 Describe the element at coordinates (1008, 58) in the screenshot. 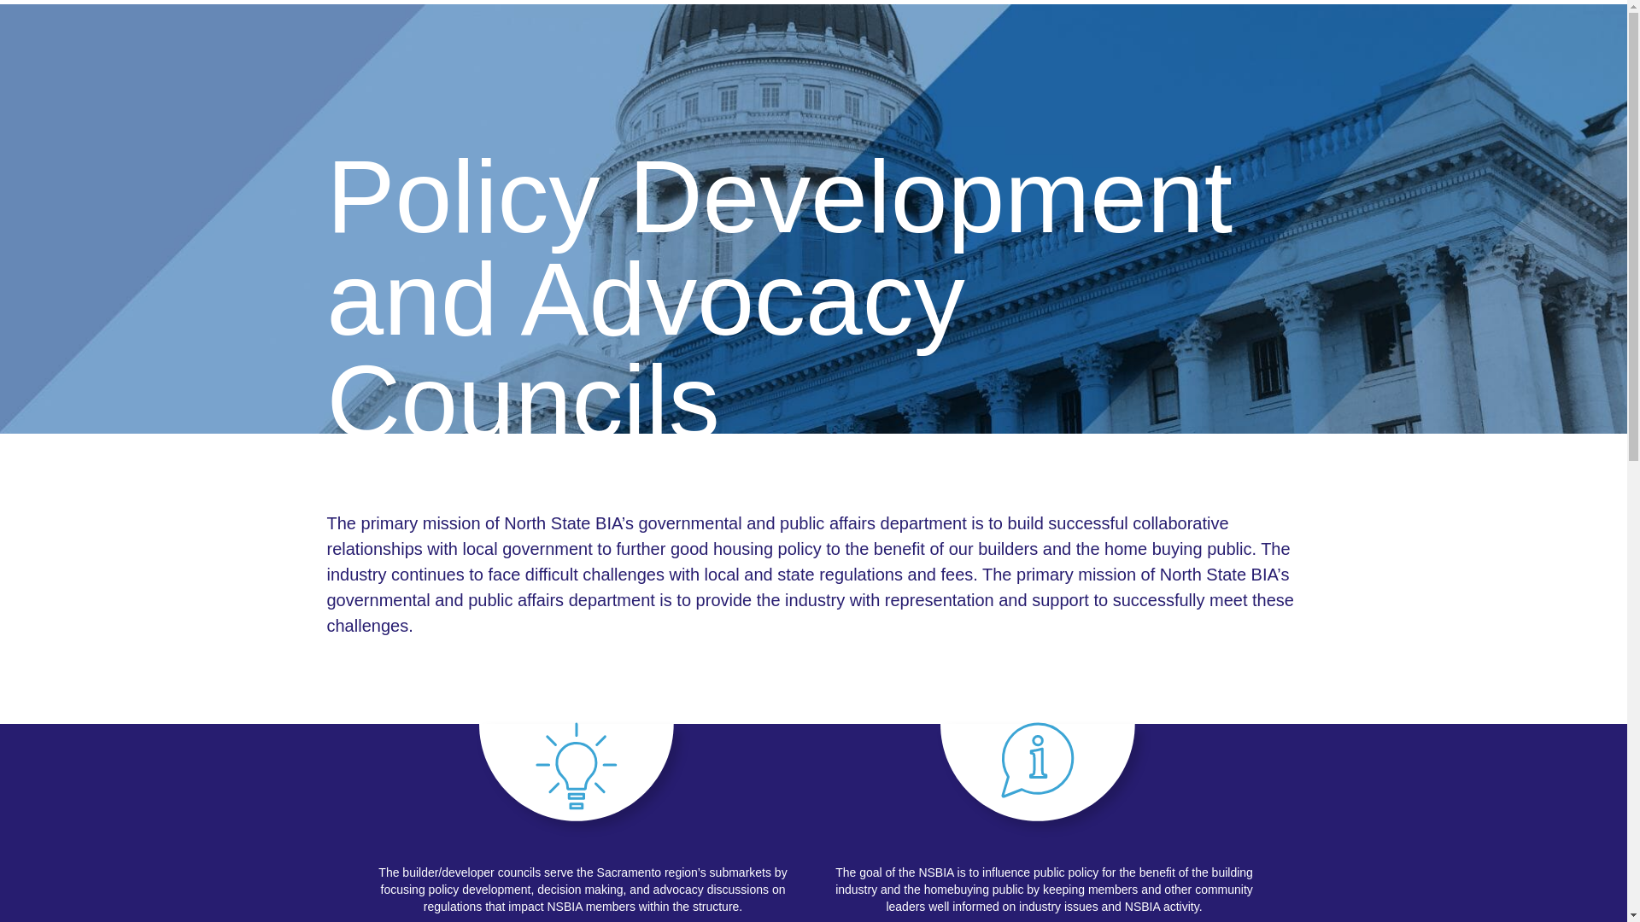

I see `CONTACT US` at that location.